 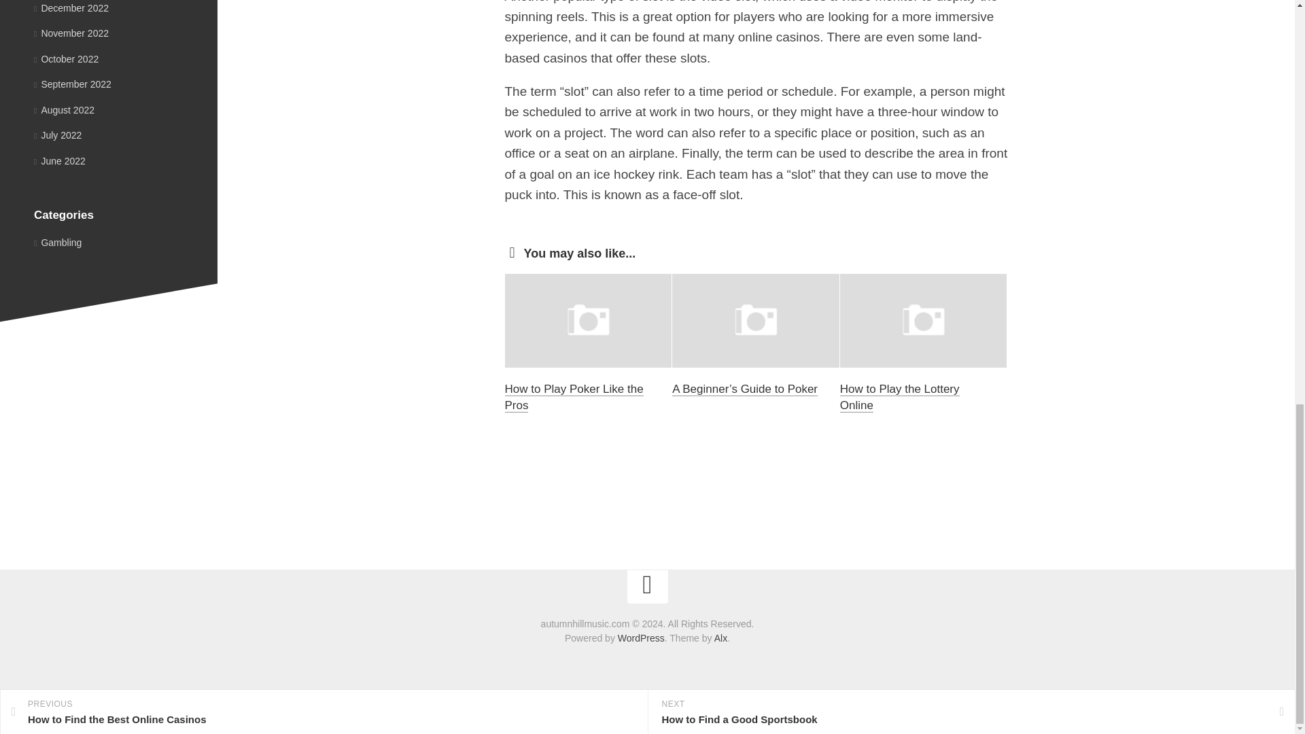 I want to click on December 2022, so click(x=71, y=7).